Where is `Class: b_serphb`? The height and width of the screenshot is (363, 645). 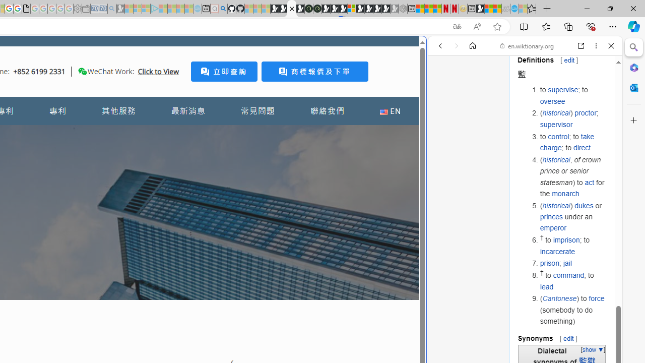 Class: b_serphb is located at coordinates (600, 116).